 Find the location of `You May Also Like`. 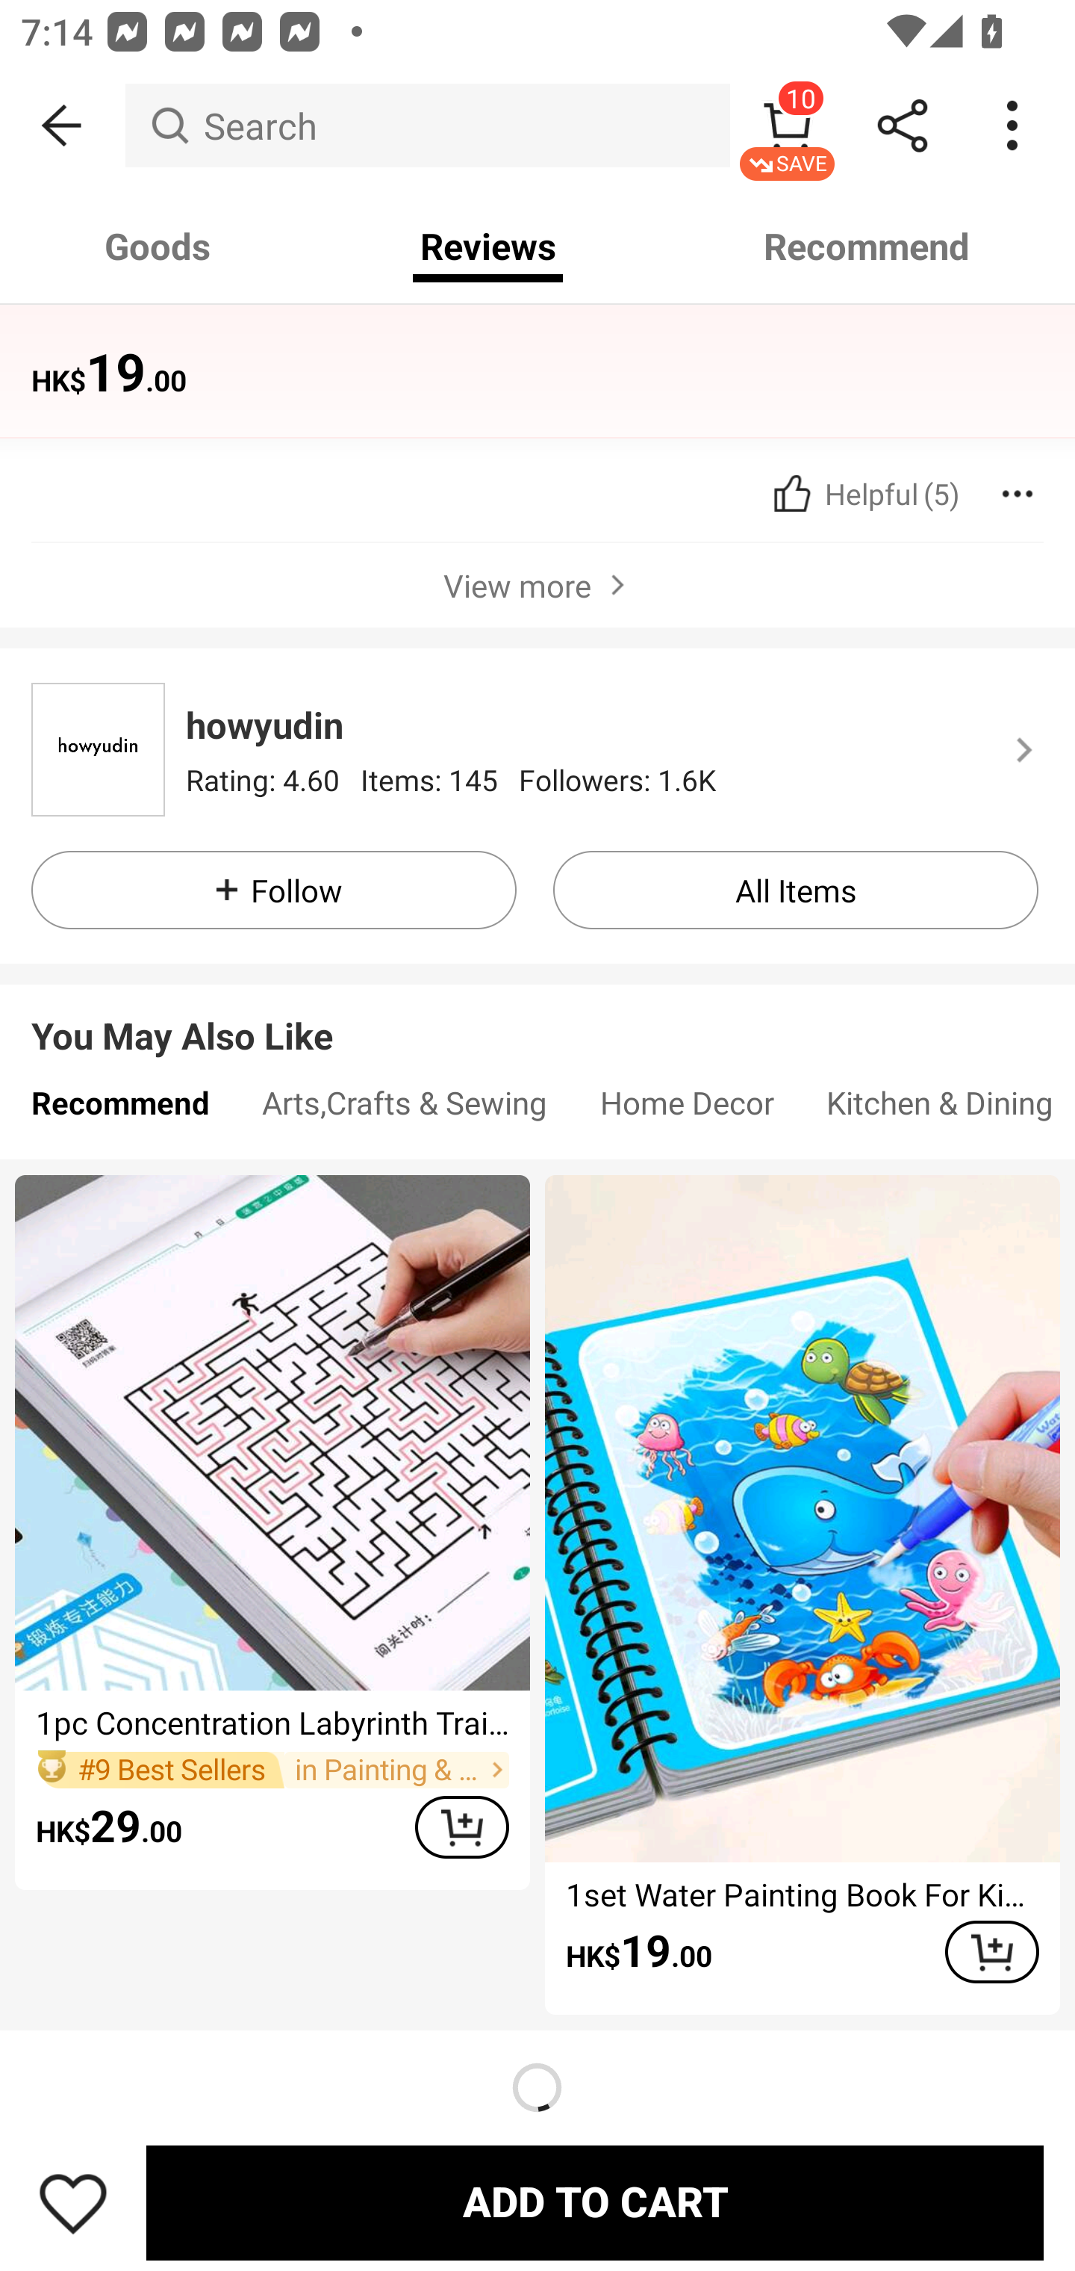

You May Also Like is located at coordinates (537, 1013).